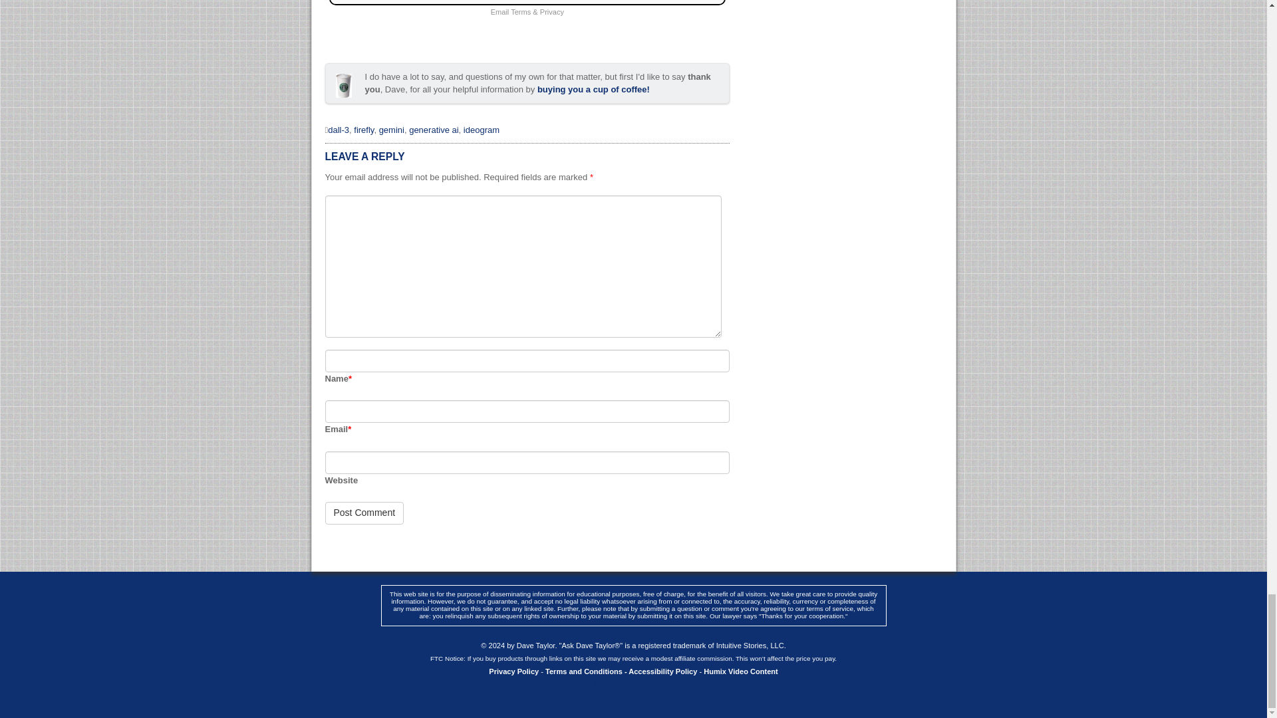  I want to click on Email subscriptions privacy policy, so click(552, 11).